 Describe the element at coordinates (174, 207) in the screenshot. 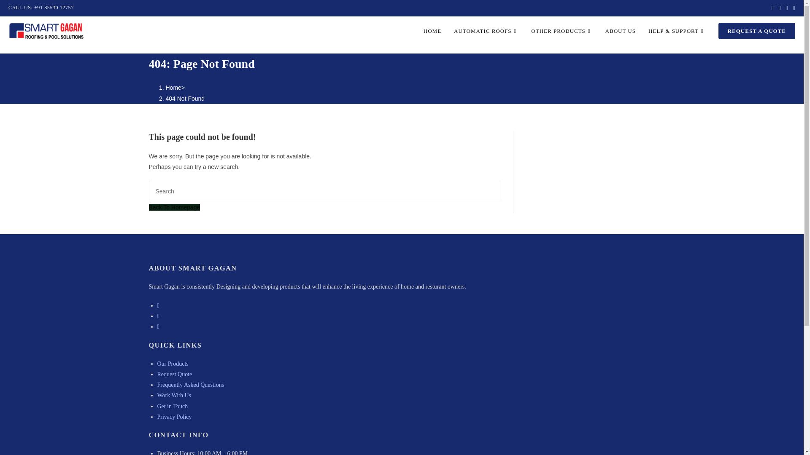

I see `Back To Homepage` at that location.